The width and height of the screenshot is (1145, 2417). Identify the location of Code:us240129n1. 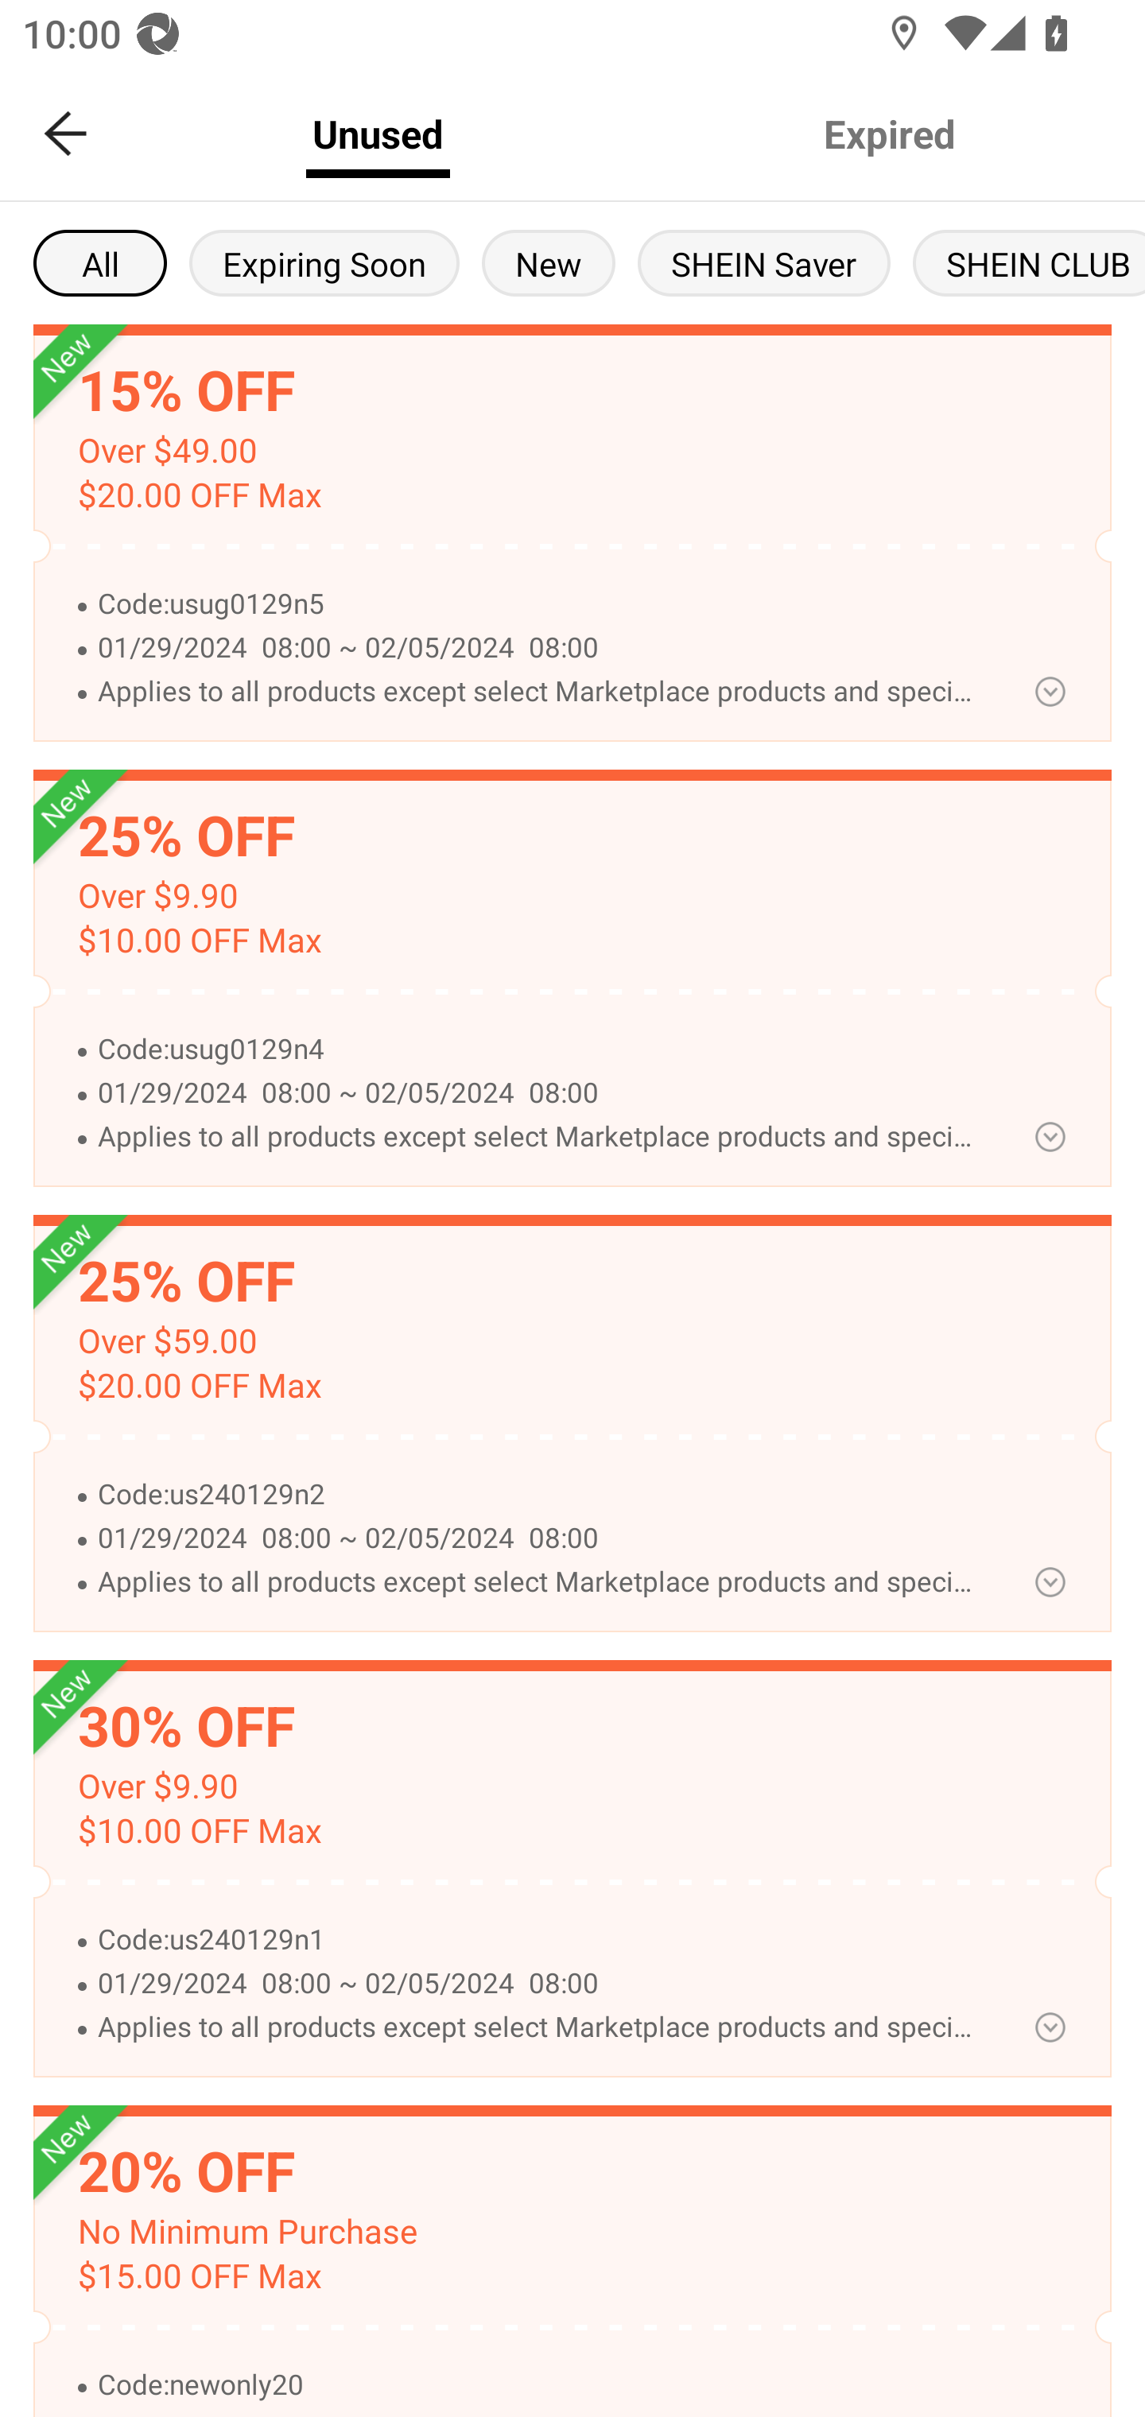
(540, 1940).